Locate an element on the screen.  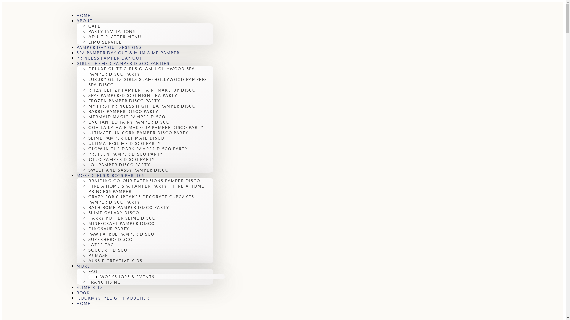
AUSSIE CREATIVE KIDS is located at coordinates (115, 261).